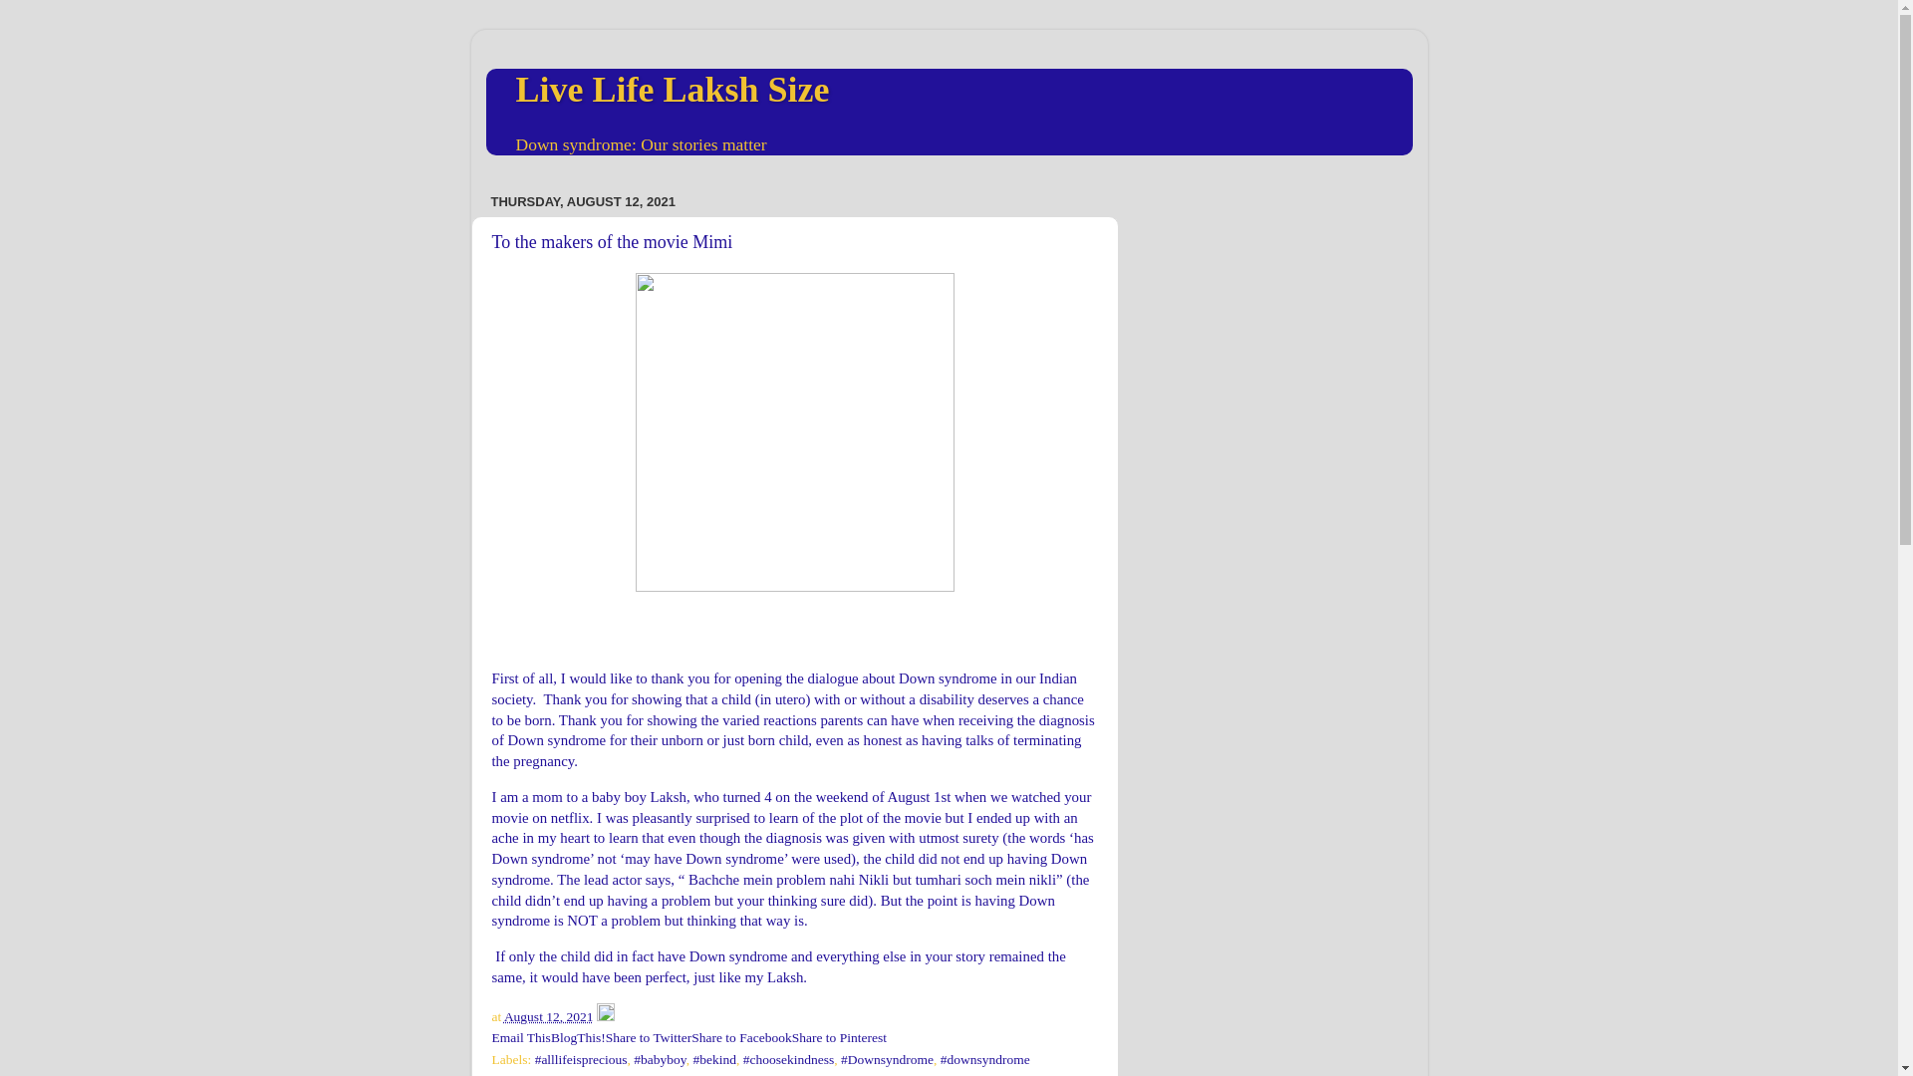  I want to click on permanent link, so click(548, 1016).